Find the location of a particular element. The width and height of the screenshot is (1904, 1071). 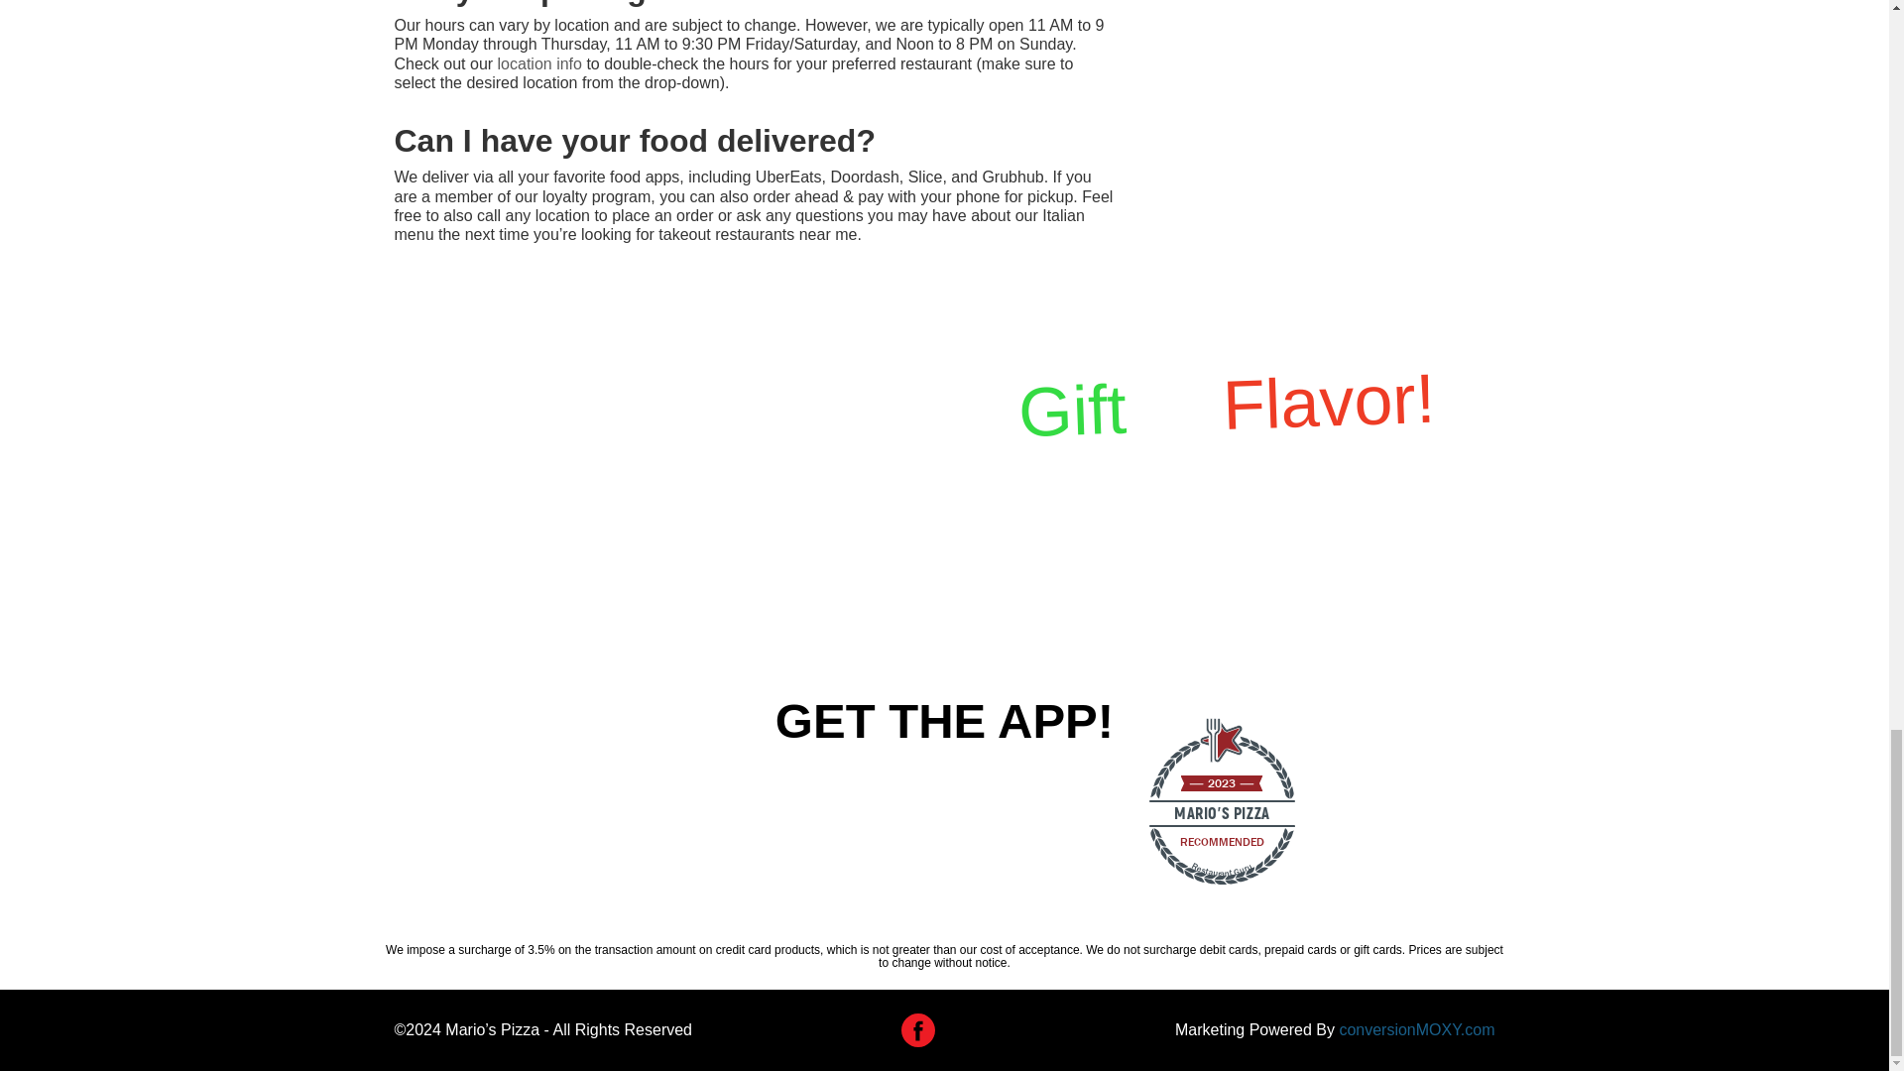

Restaurant Guru is located at coordinates (1221, 817).